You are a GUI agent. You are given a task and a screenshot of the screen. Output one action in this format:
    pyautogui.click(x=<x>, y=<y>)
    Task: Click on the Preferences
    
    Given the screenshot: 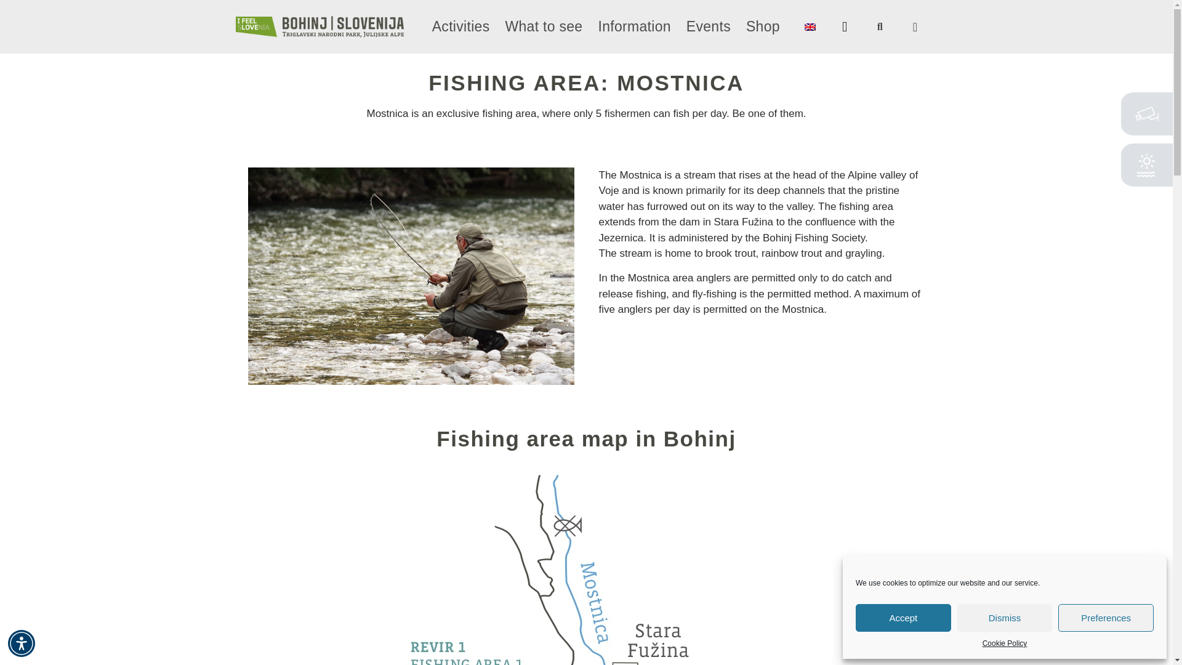 What is the action you would take?
    pyautogui.click(x=1106, y=618)
    